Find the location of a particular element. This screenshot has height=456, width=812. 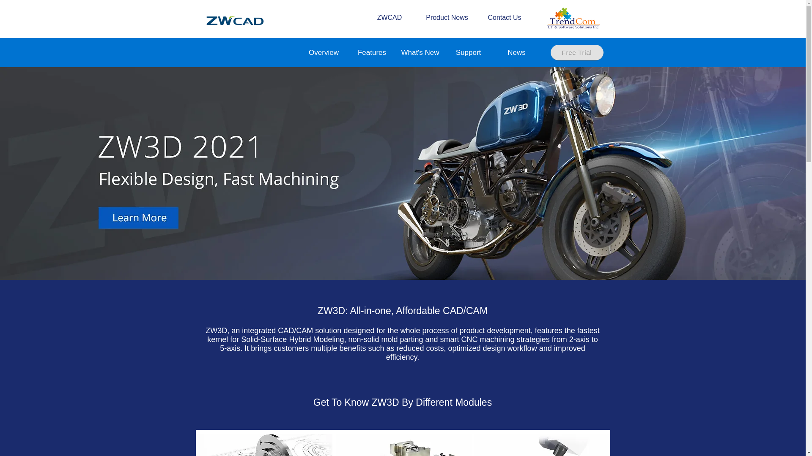

Support is located at coordinates (468, 52).